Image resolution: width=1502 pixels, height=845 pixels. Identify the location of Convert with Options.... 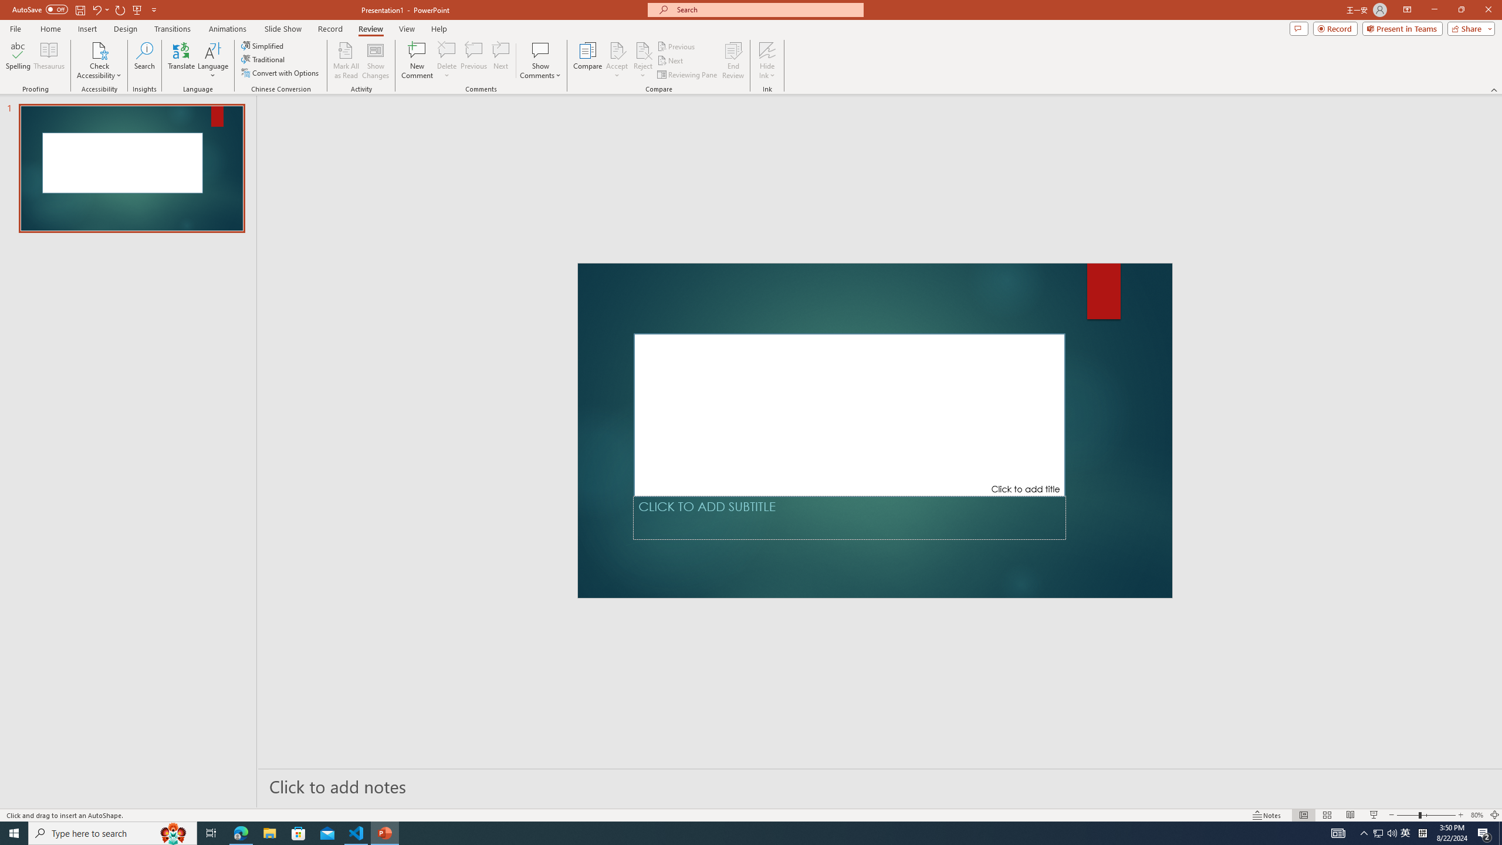
(280, 73).